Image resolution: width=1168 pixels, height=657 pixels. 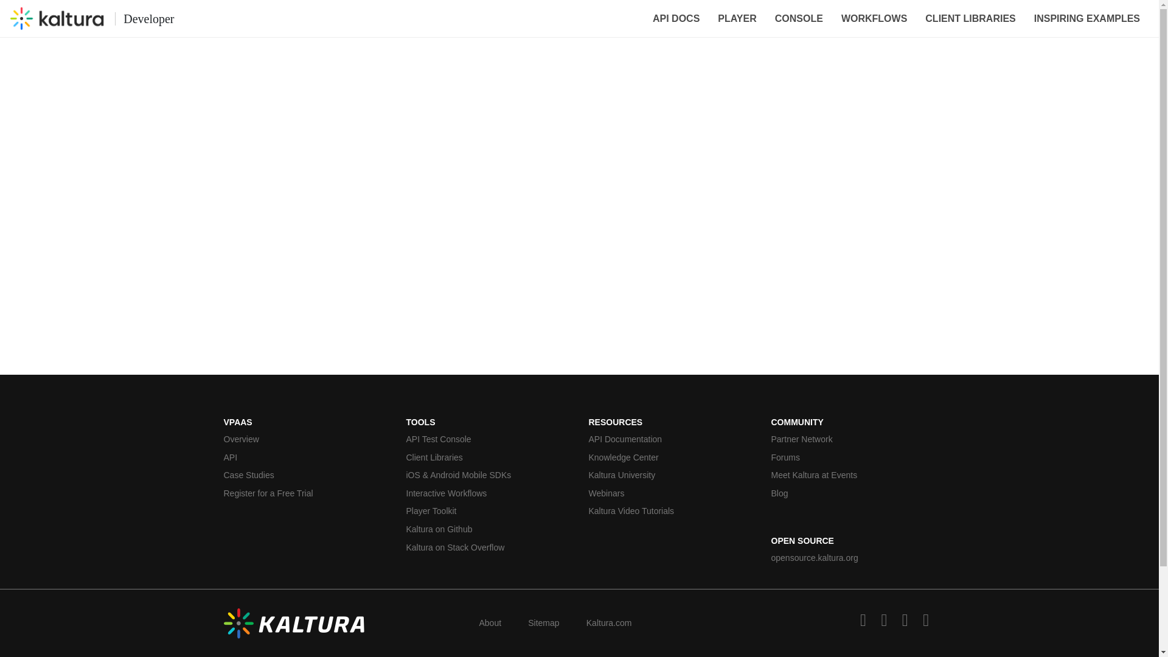 What do you see at coordinates (1087, 18) in the screenshot?
I see `INSPIRING EXAMPLES` at bounding box center [1087, 18].